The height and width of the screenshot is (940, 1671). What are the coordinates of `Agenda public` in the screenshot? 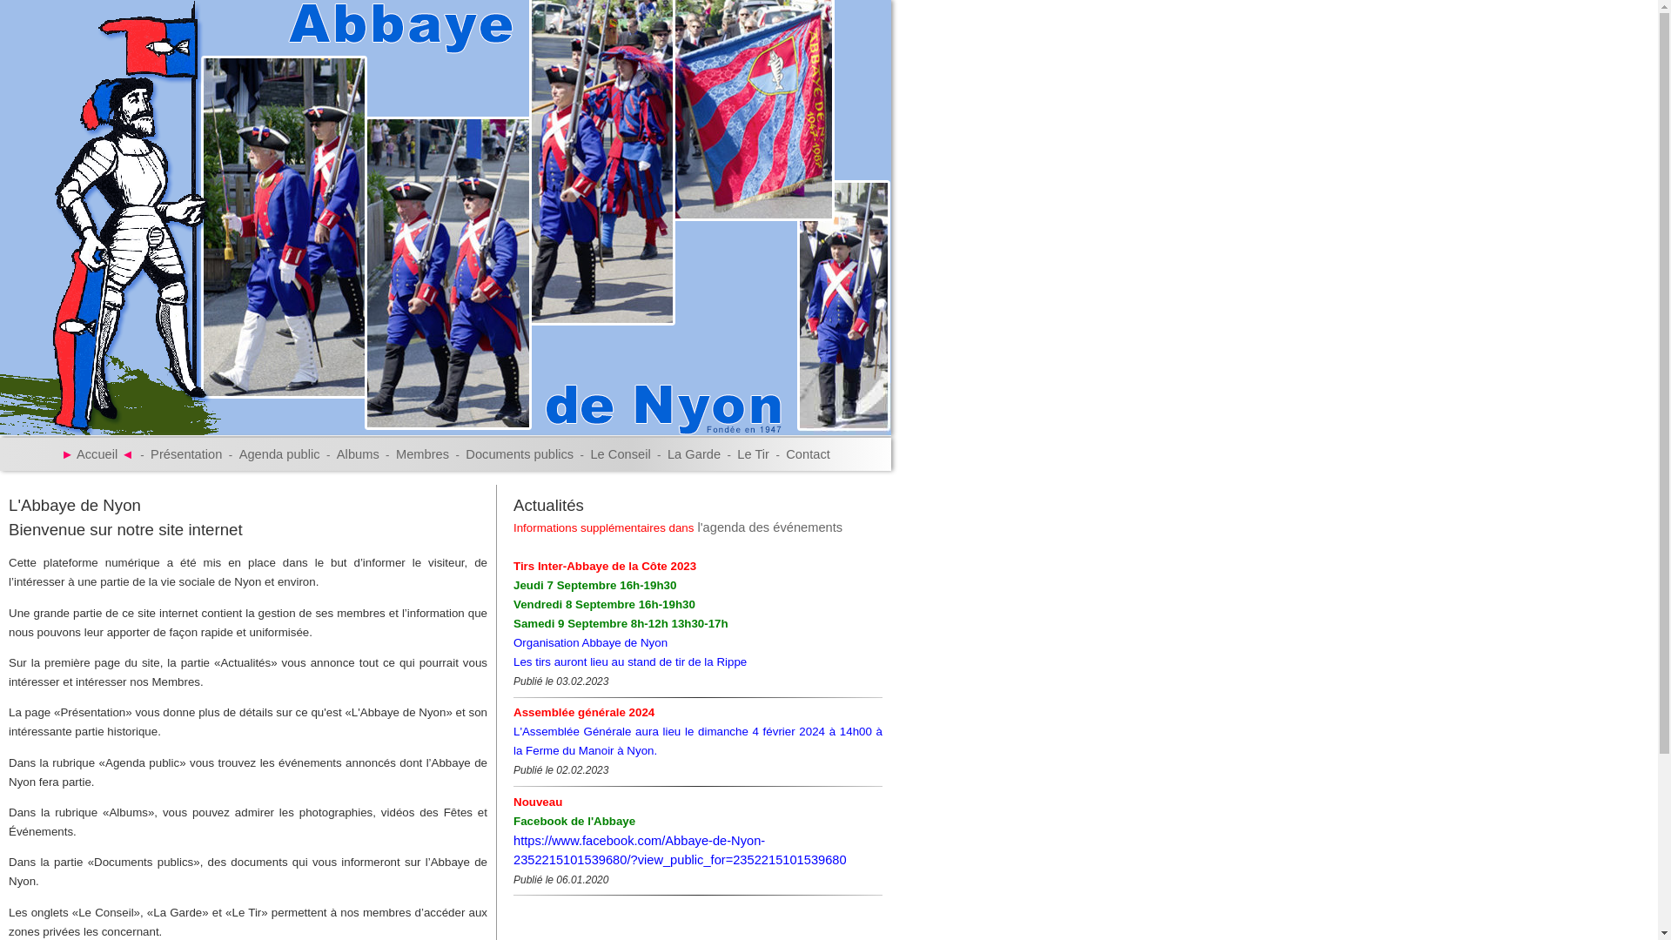 It's located at (280, 454).